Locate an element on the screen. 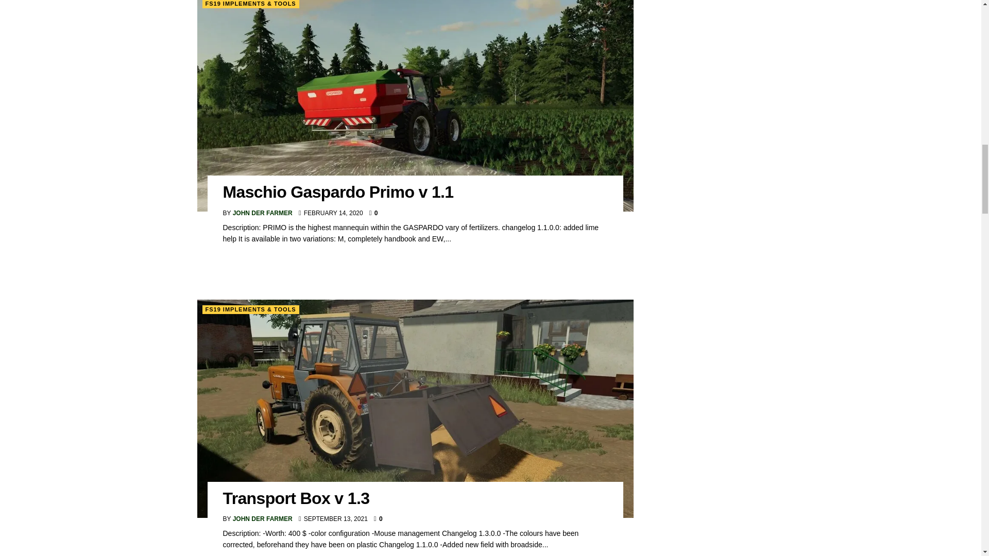 This screenshot has height=556, width=989. Transport Box v 1.3 is located at coordinates (296, 498).